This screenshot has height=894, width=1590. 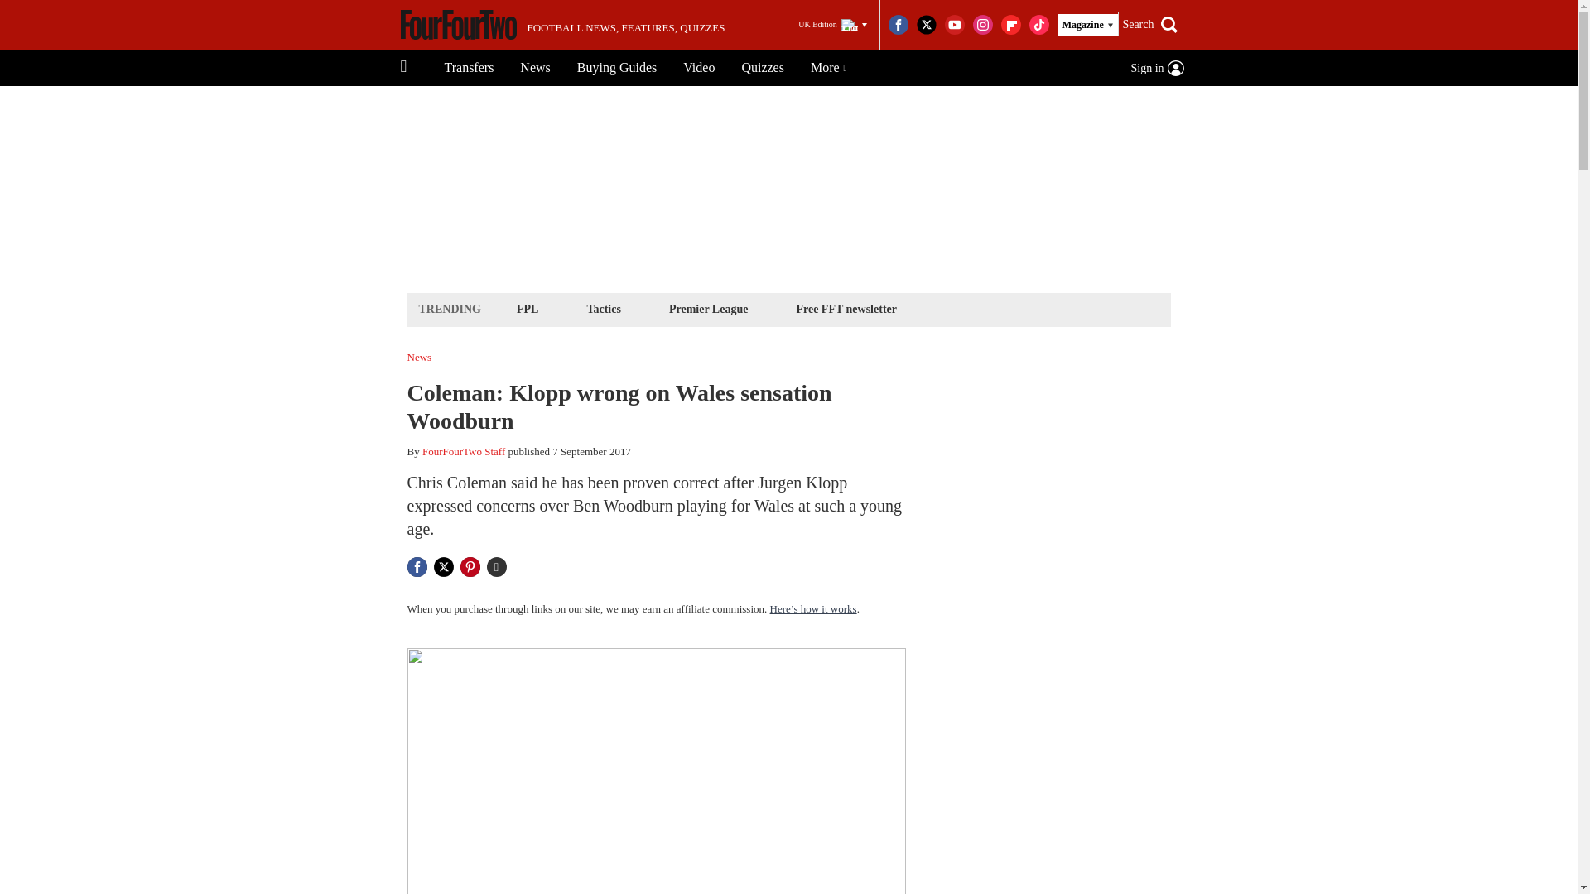 I want to click on FPL, so click(x=527, y=308).